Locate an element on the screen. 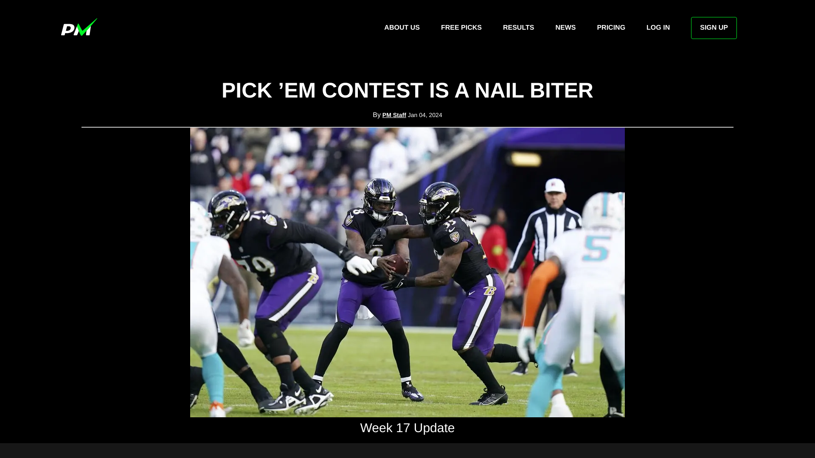 The height and width of the screenshot is (458, 815). PM Staff is located at coordinates (394, 114).